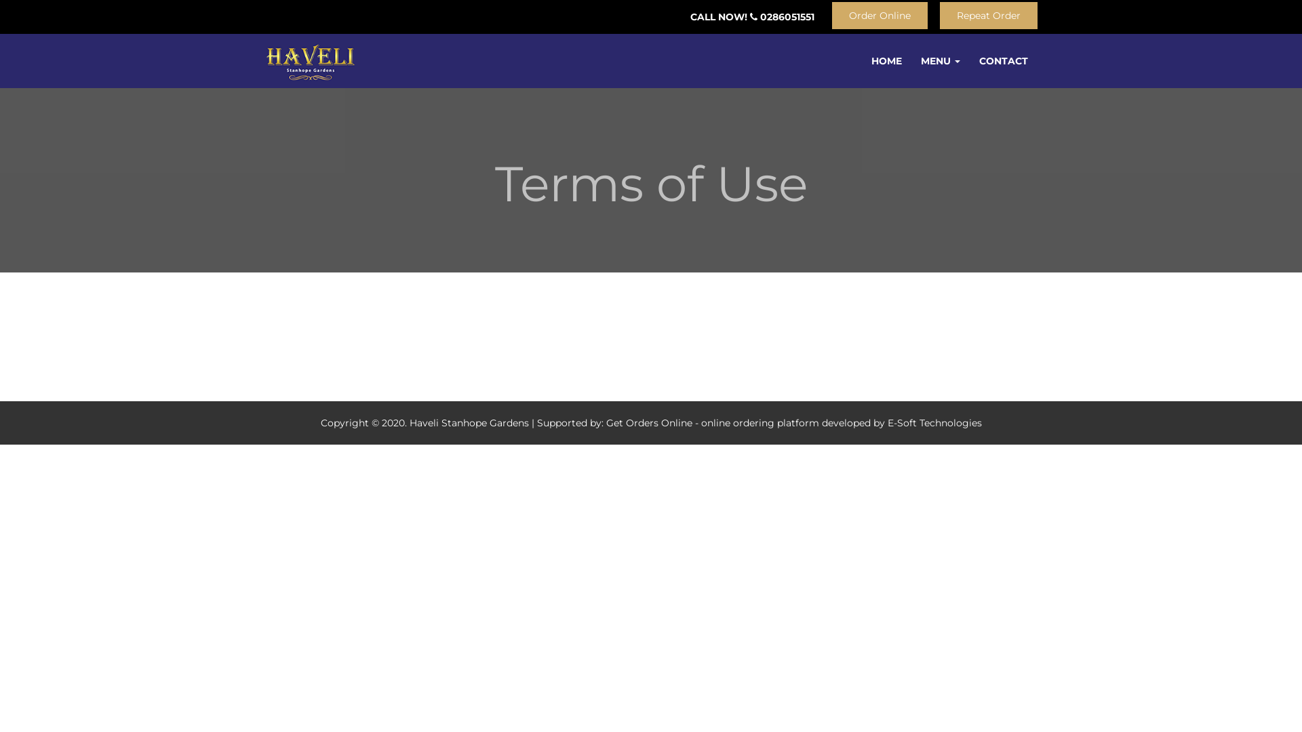 Image resolution: width=1302 pixels, height=732 pixels. What do you see at coordinates (887, 61) in the screenshot?
I see `HOME` at bounding box center [887, 61].